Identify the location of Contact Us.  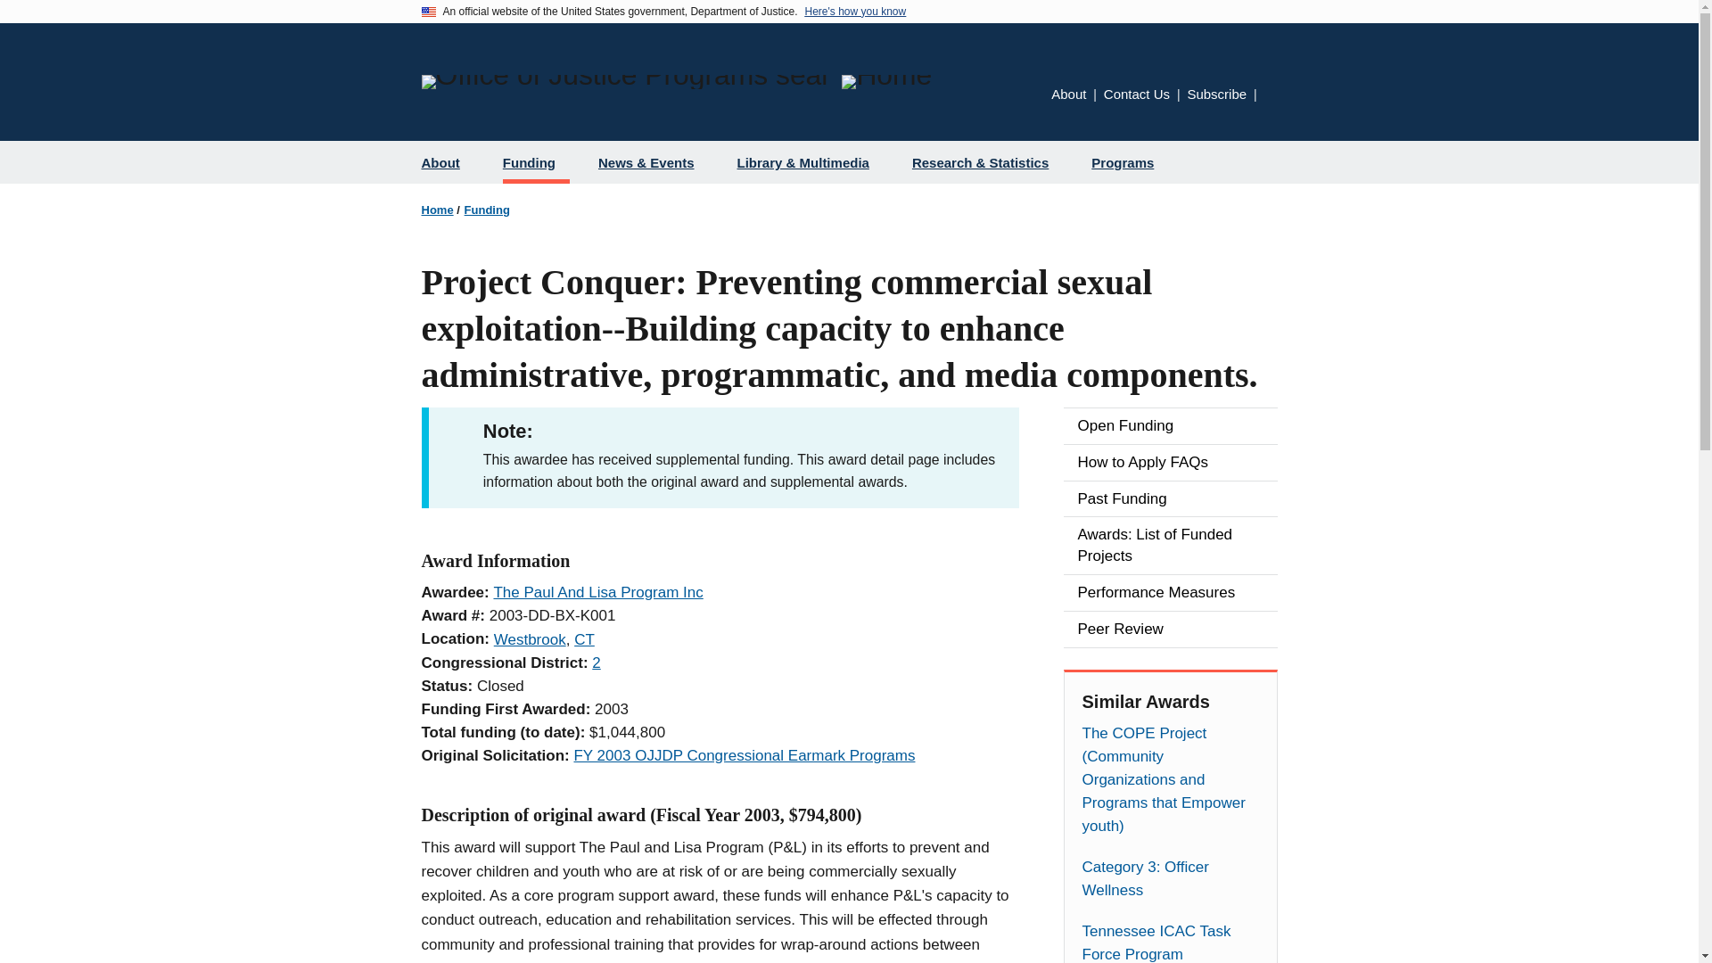
(1136, 95).